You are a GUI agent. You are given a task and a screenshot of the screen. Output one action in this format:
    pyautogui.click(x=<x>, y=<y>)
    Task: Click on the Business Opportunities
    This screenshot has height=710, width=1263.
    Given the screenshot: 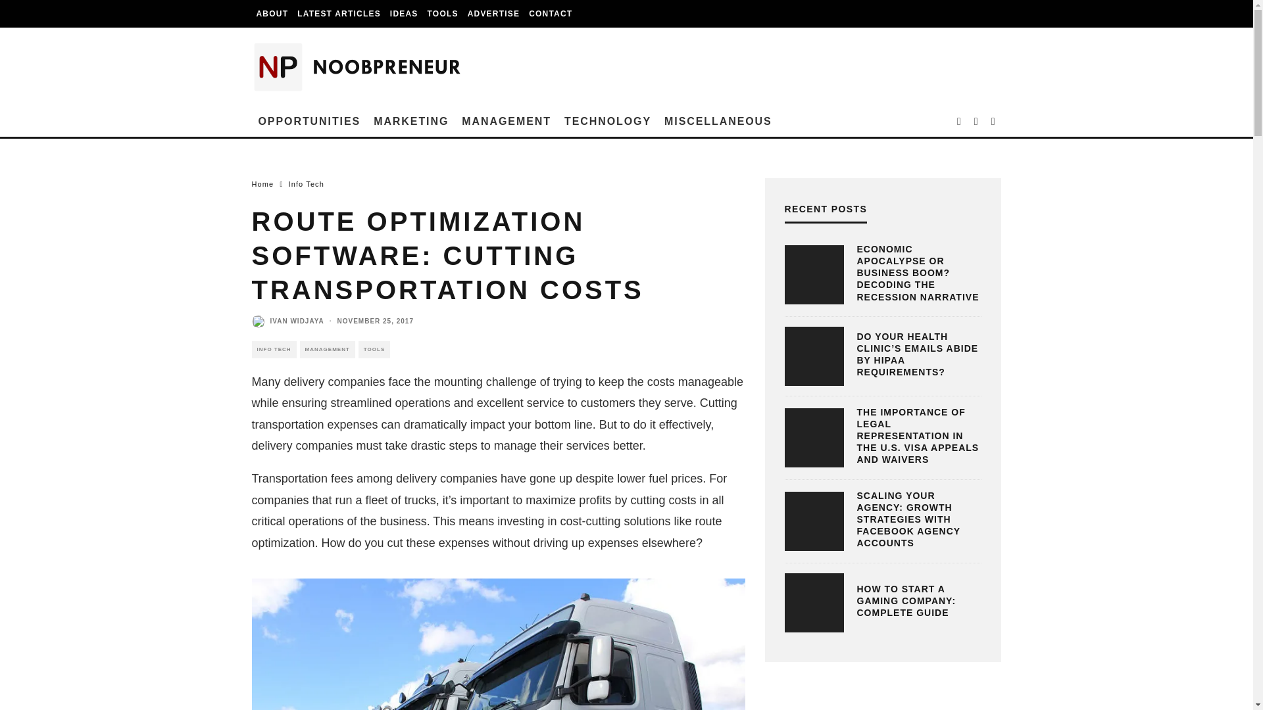 What is the action you would take?
    pyautogui.click(x=309, y=122)
    